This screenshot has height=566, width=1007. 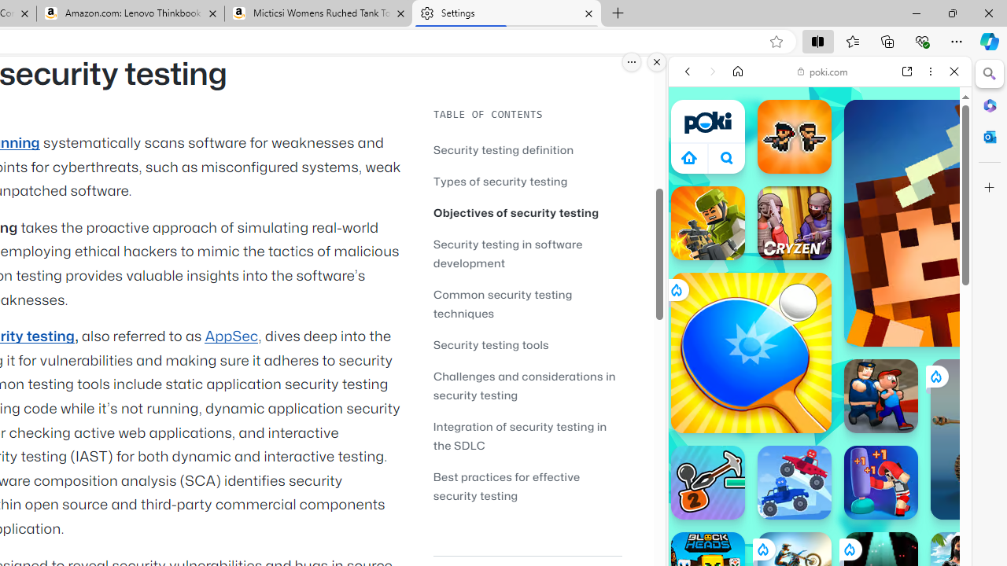 What do you see at coordinates (795, 137) in the screenshot?
I see `Zombie Rush Zombie Rush` at bounding box center [795, 137].